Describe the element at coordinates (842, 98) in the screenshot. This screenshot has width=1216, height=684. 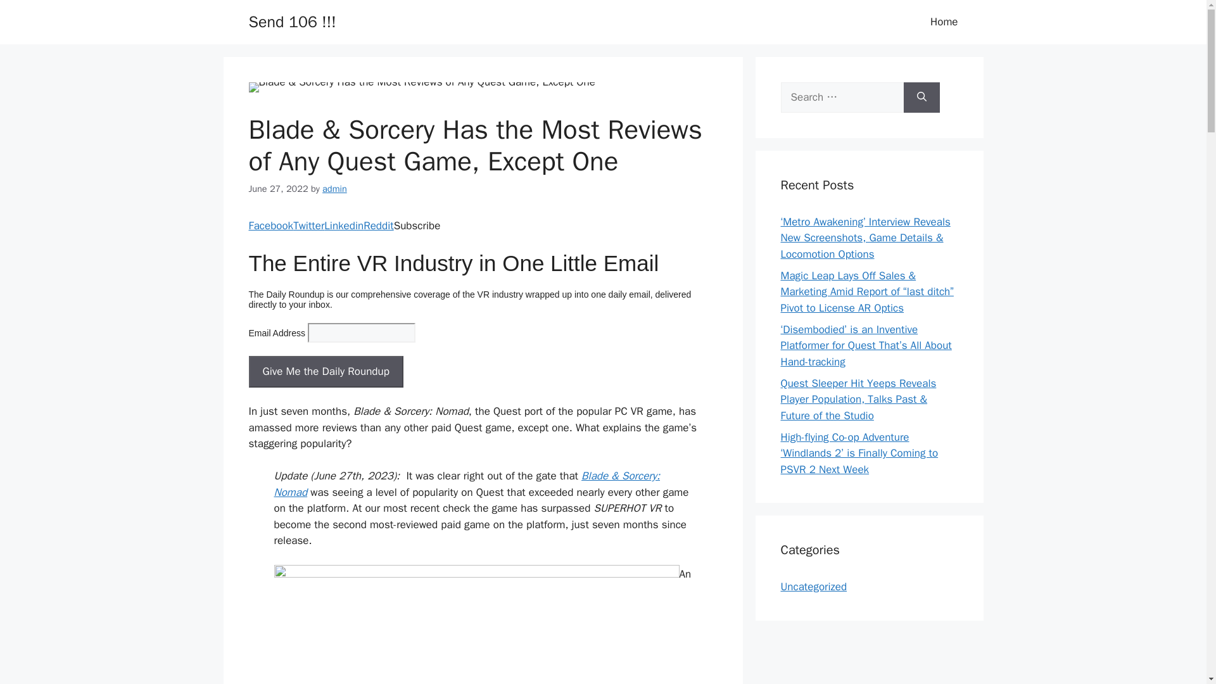
I see `Search for:` at that location.